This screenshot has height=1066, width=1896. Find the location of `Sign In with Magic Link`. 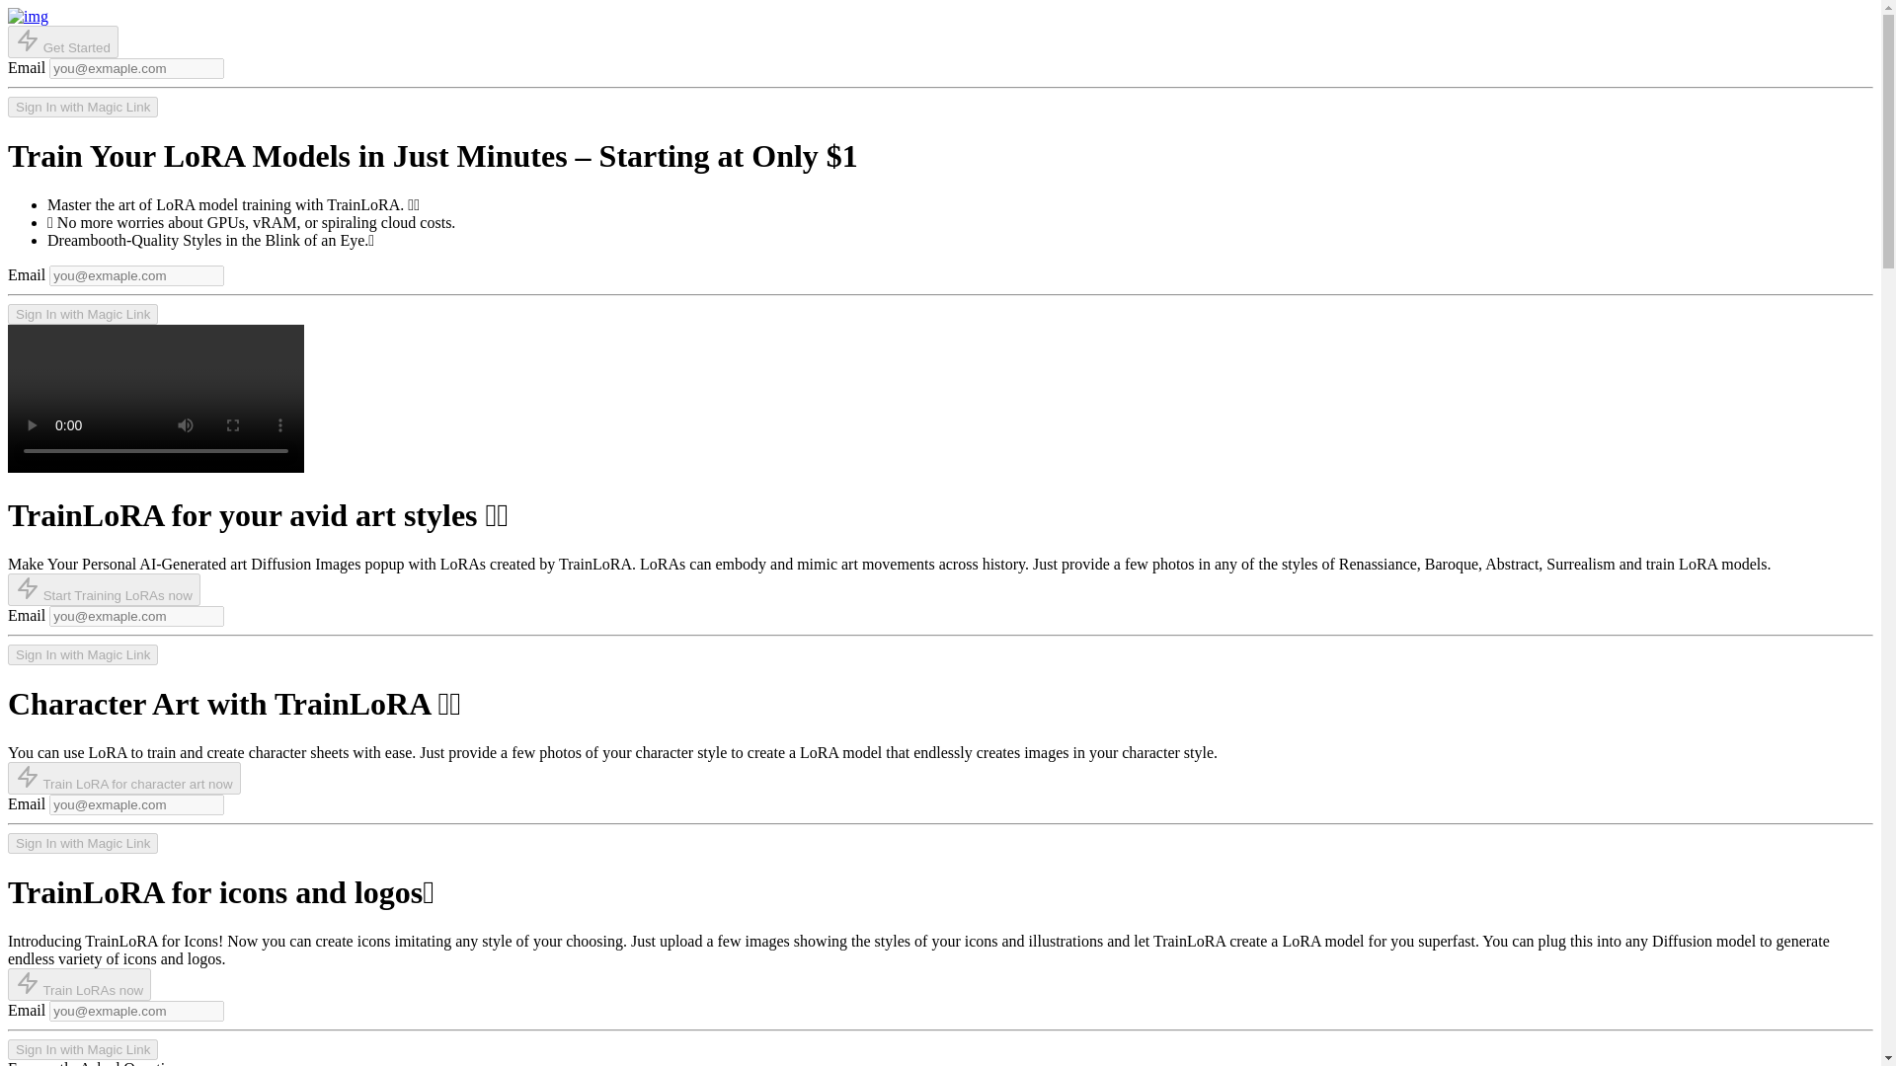

Sign In with Magic Link is located at coordinates (82, 1048).